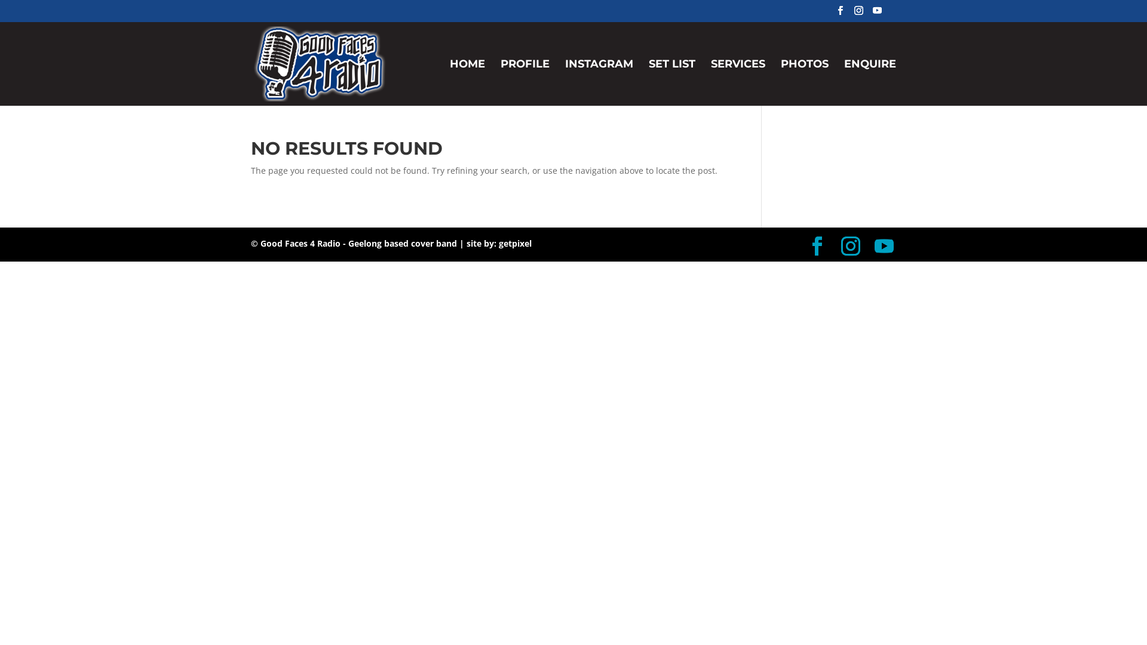 This screenshot has height=645, width=1147. What do you see at coordinates (467, 82) in the screenshot?
I see `HOME` at bounding box center [467, 82].